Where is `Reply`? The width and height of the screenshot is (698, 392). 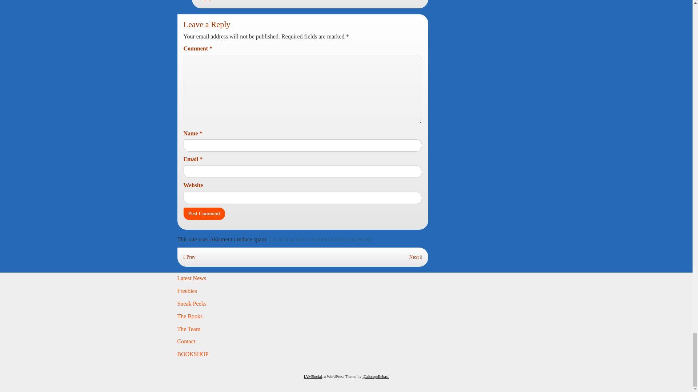 Reply is located at coordinates (204, 0).